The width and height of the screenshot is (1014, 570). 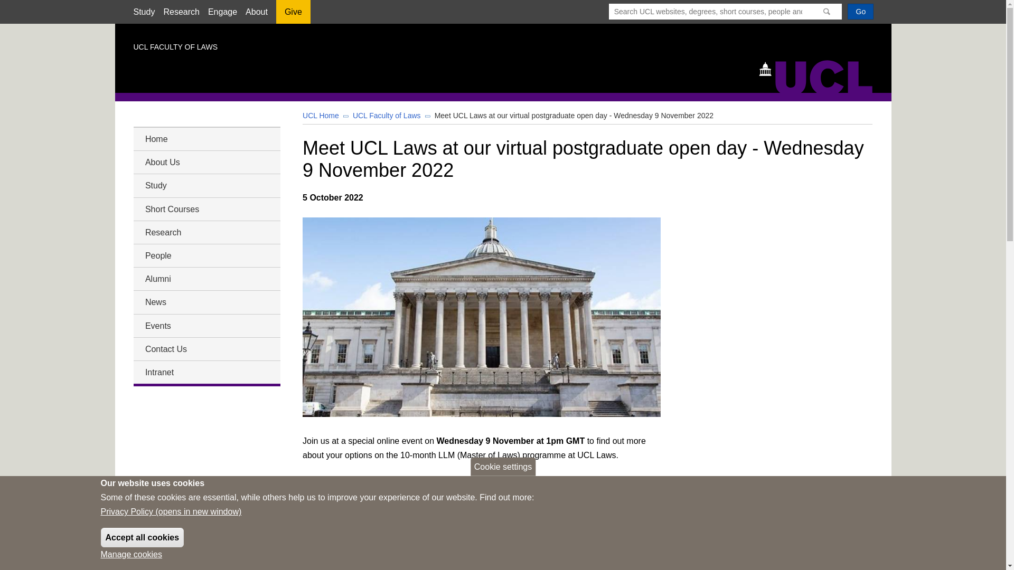 I want to click on Home, so click(x=206, y=138).